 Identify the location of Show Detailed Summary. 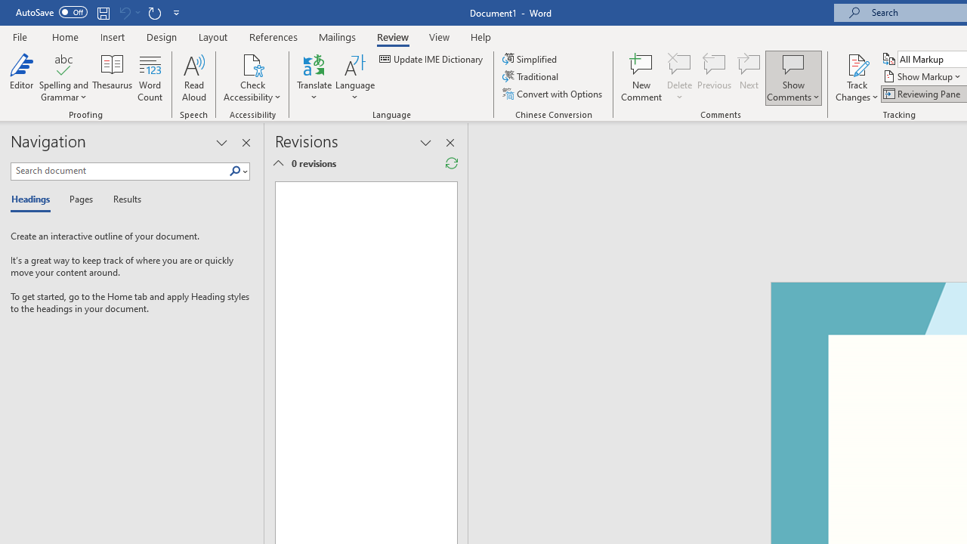
(278, 163).